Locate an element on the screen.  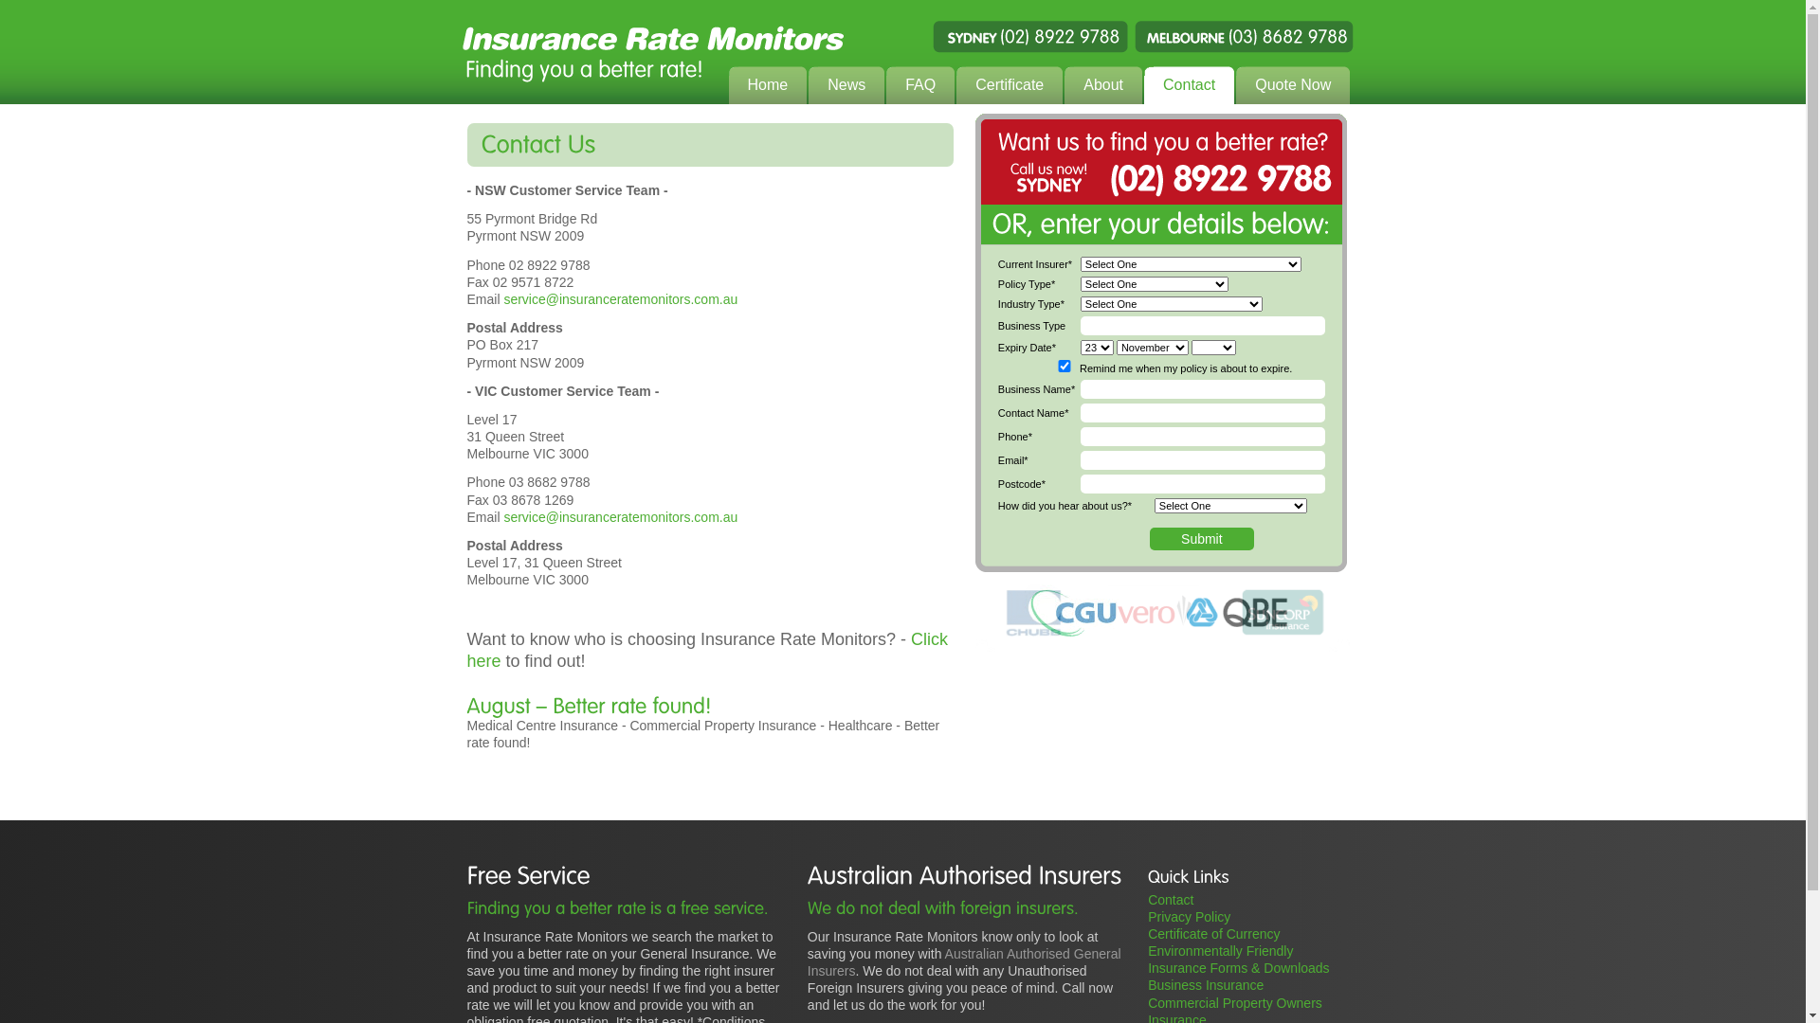
Business Insurance is located at coordinates (1206, 985).